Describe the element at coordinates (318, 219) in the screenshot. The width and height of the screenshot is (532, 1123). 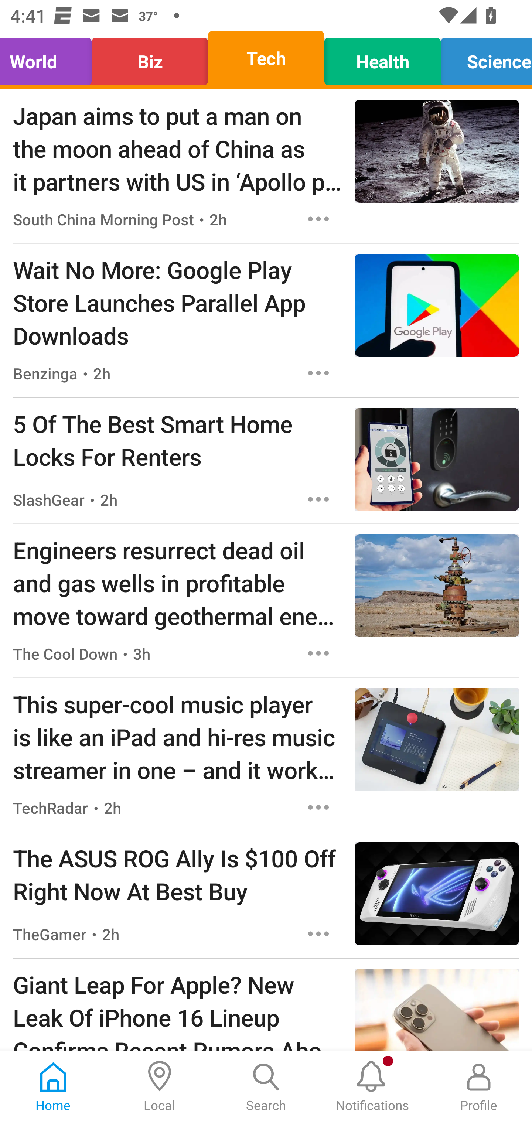
I see `Options` at that location.